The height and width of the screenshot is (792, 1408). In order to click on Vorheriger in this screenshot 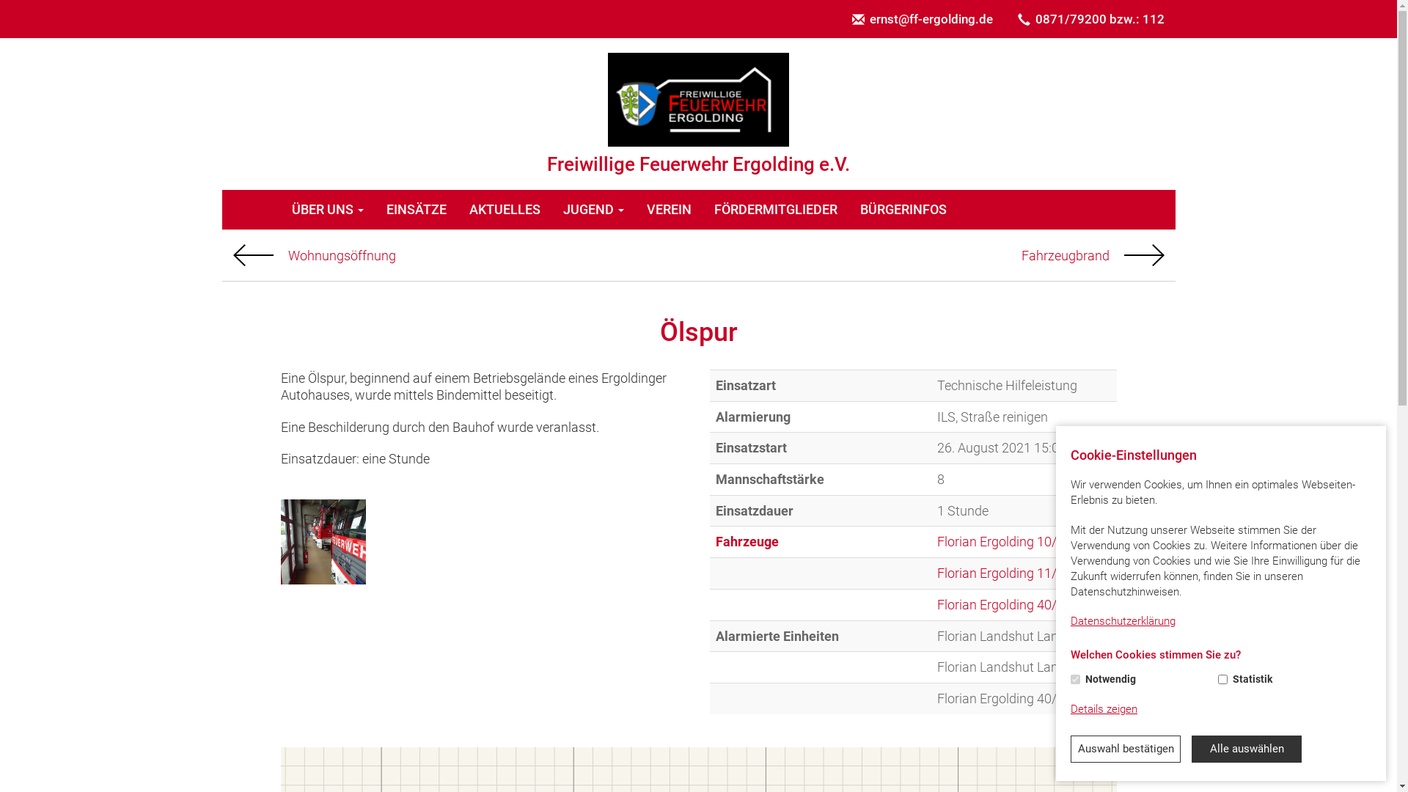, I will do `click(254, 255)`.